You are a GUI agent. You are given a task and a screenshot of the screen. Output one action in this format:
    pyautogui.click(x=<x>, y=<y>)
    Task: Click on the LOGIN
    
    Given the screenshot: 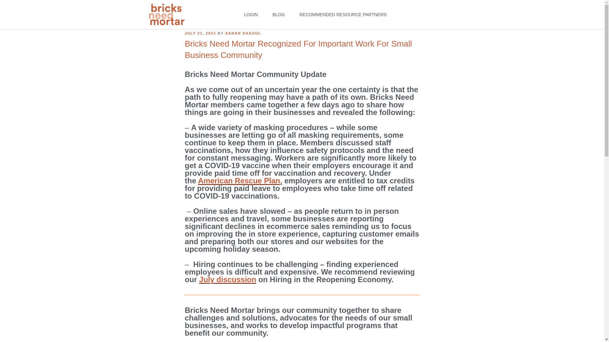 What is the action you would take?
    pyautogui.click(x=251, y=15)
    